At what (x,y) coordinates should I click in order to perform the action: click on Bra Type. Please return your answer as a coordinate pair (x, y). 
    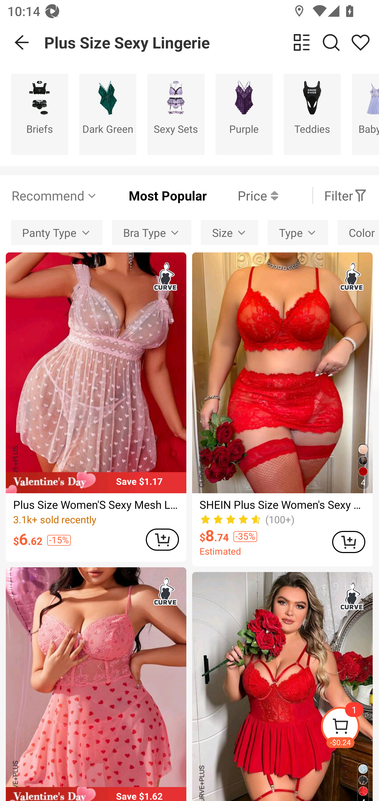
    Looking at the image, I should click on (152, 233).